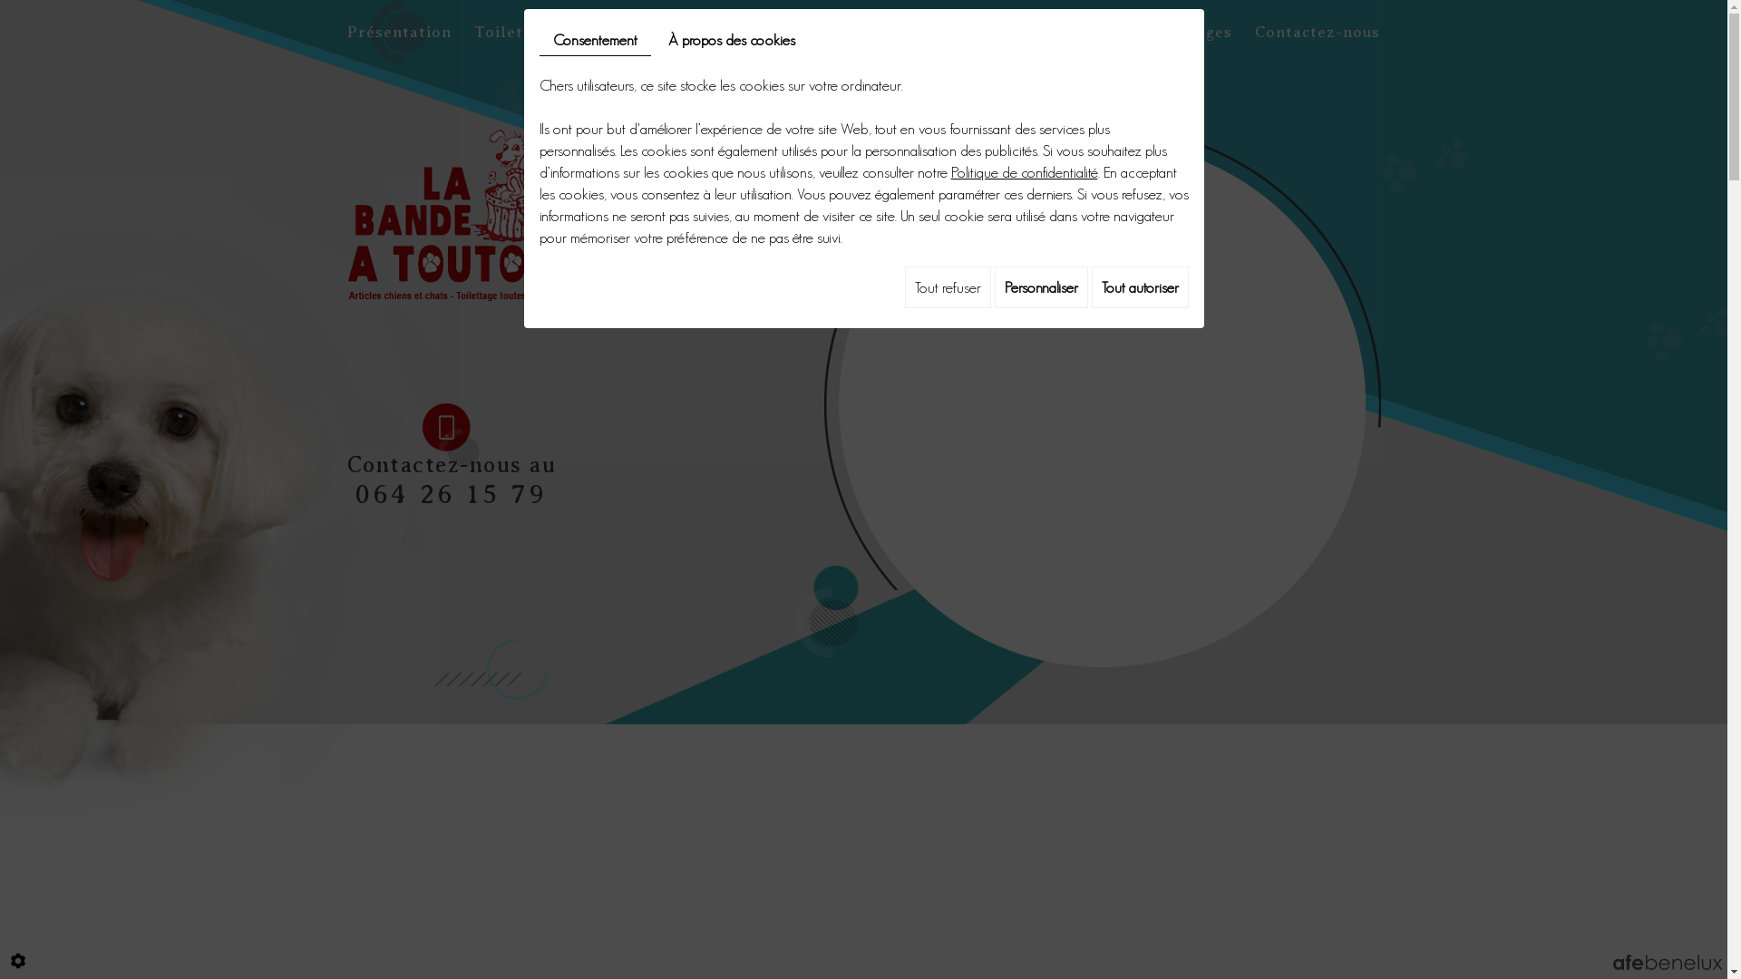 The height and width of the screenshot is (979, 1741). I want to click on Tout refuser, so click(948, 287).